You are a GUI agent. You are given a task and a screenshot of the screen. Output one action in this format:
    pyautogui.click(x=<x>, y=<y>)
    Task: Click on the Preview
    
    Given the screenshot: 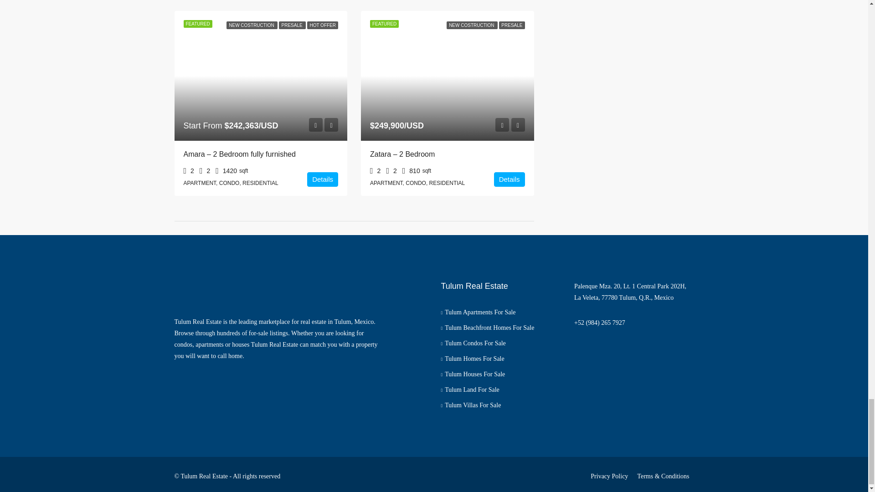 What is the action you would take?
    pyautogui.click(x=315, y=125)
    